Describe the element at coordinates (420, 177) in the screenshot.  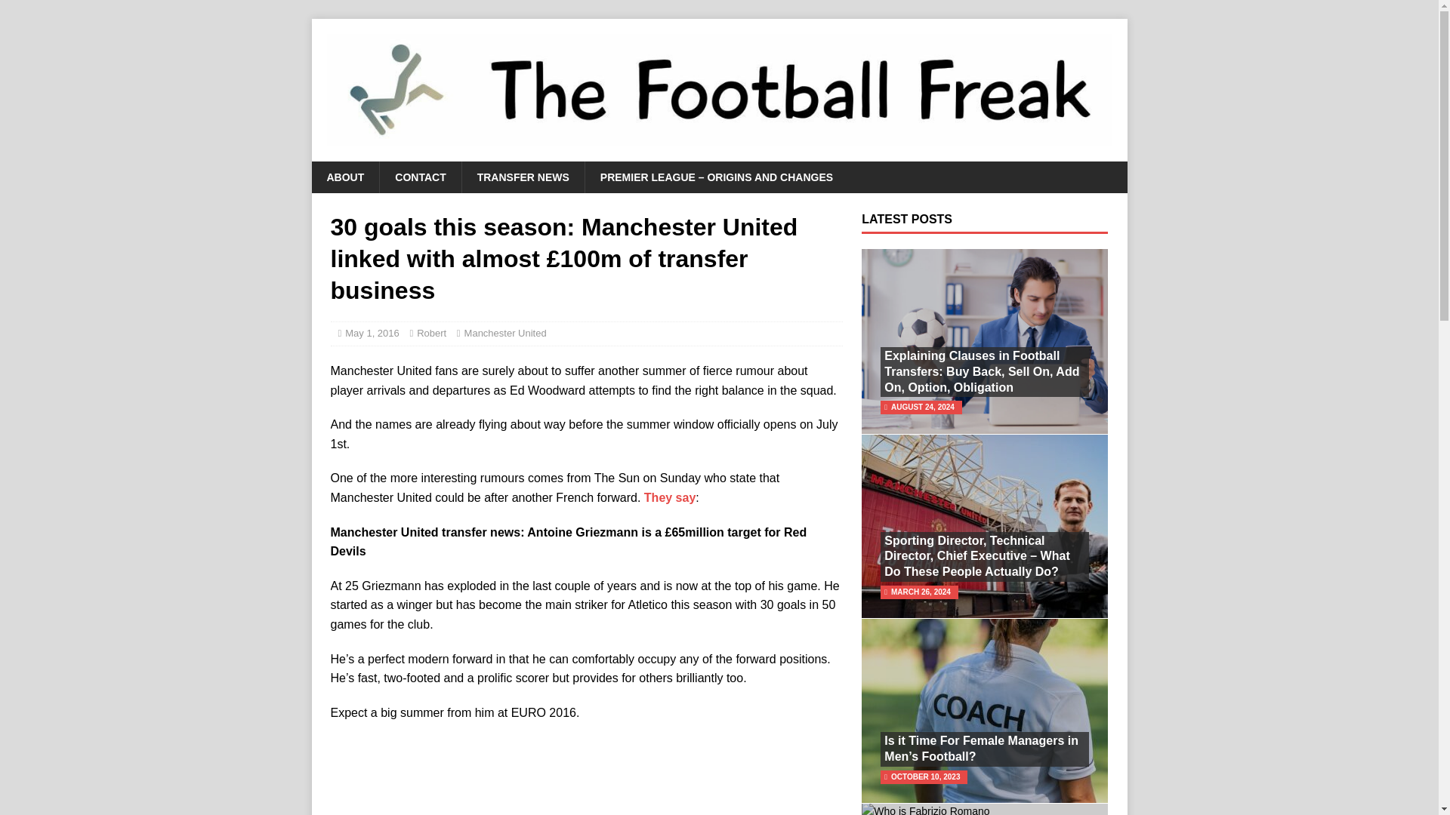
I see `CONTACT` at that location.